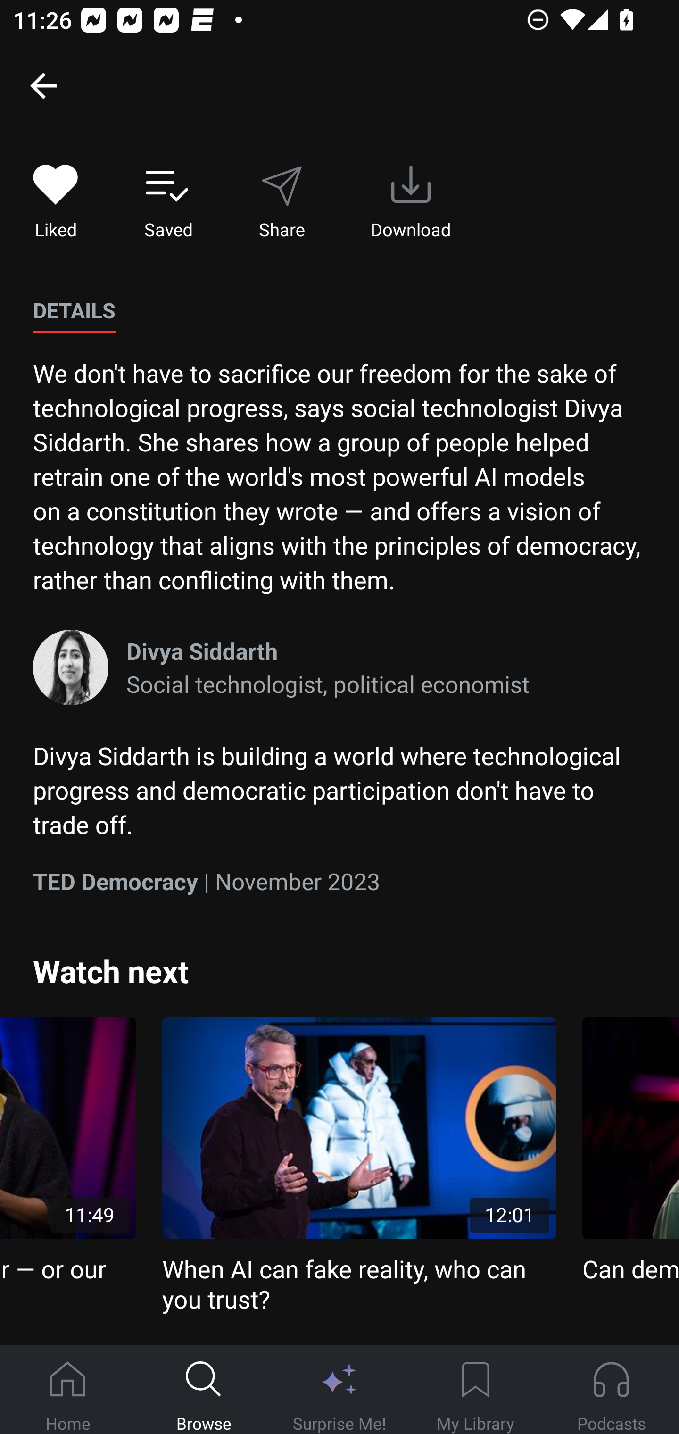 This screenshot has width=679, height=1434. Describe the element at coordinates (411, 202) in the screenshot. I see `Download` at that location.